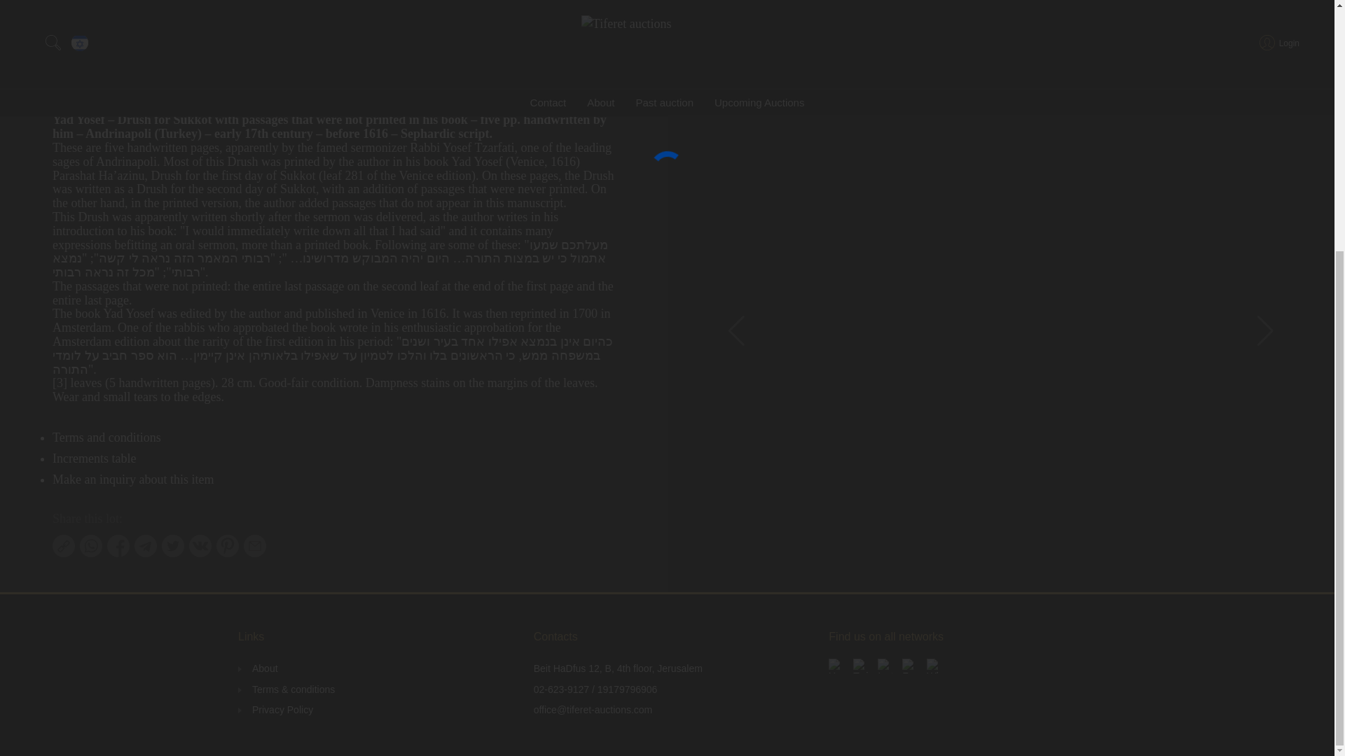 Image resolution: width=1345 pixels, height=756 pixels. What do you see at coordinates (860, 666) in the screenshot?
I see `Twitter` at bounding box center [860, 666].